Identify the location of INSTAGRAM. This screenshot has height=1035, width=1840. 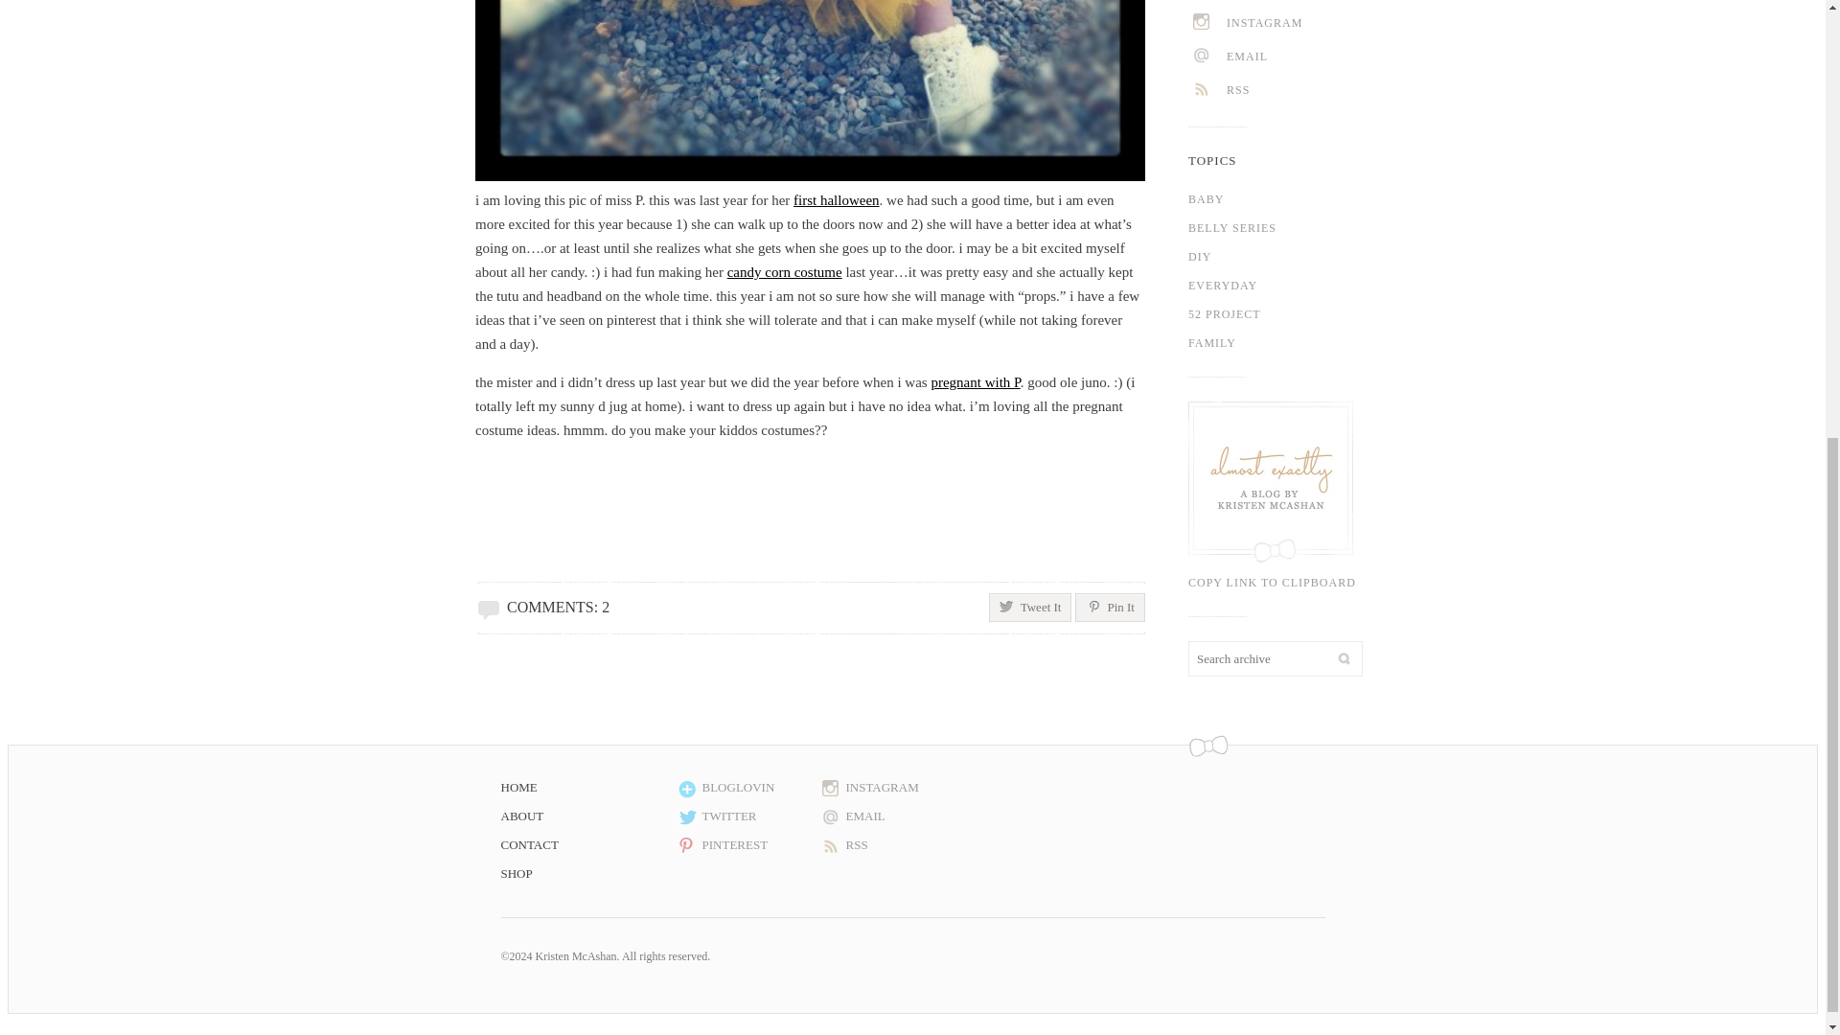
(1299, 23).